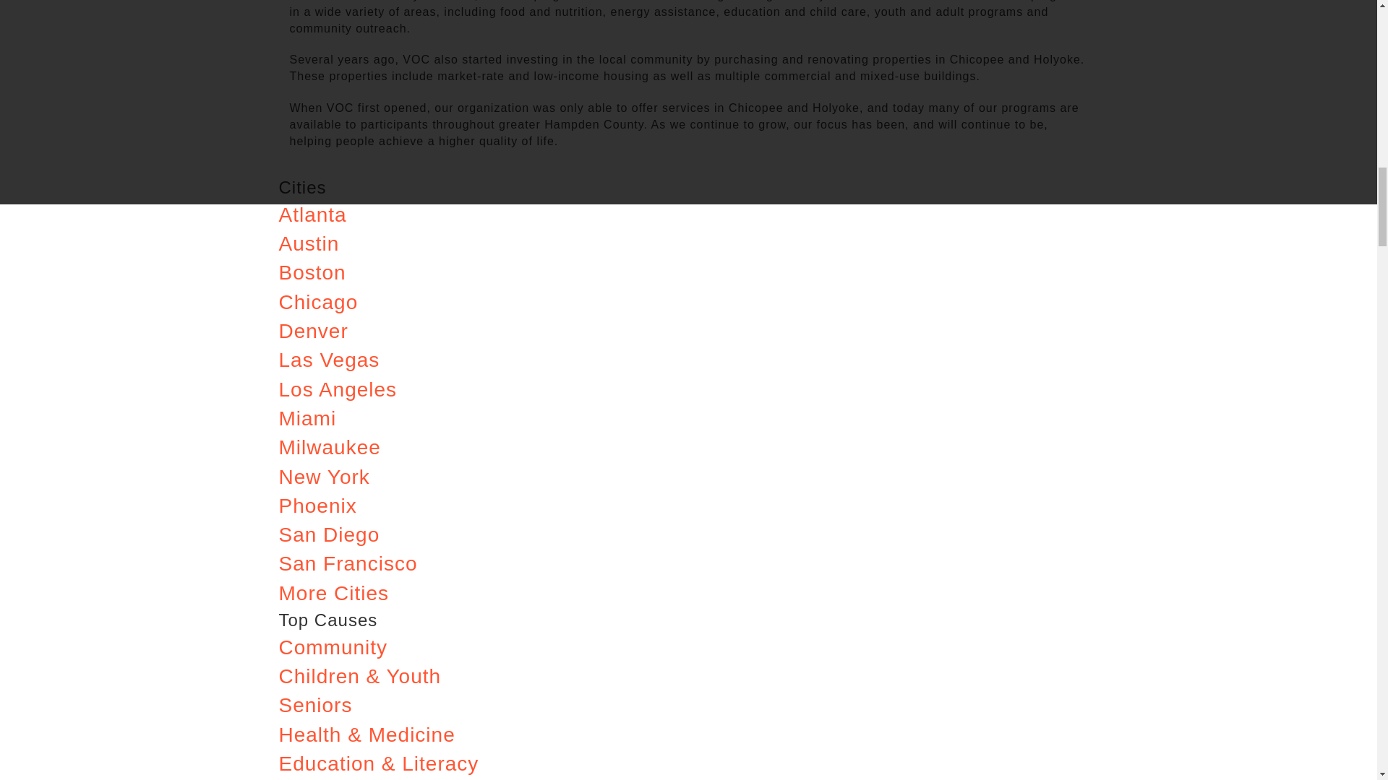  Describe the element at coordinates (313, 331) in the screenshot. I see `Denver` at that location.